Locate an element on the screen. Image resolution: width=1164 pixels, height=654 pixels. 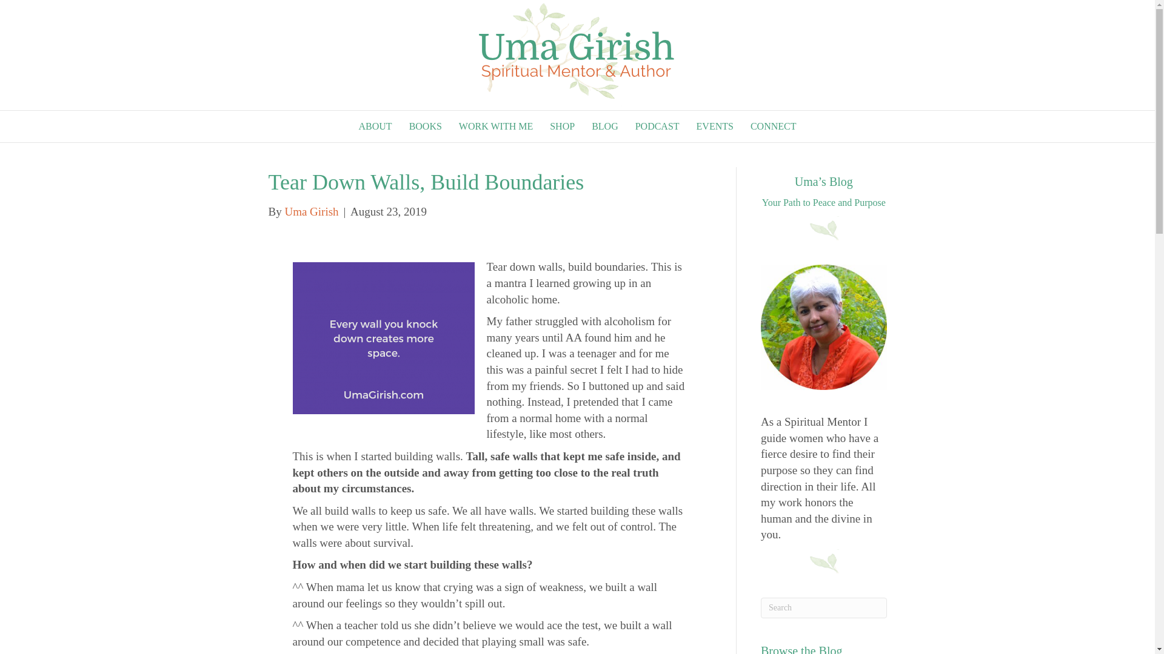
BOOKS is located at coordinates (426, 126).